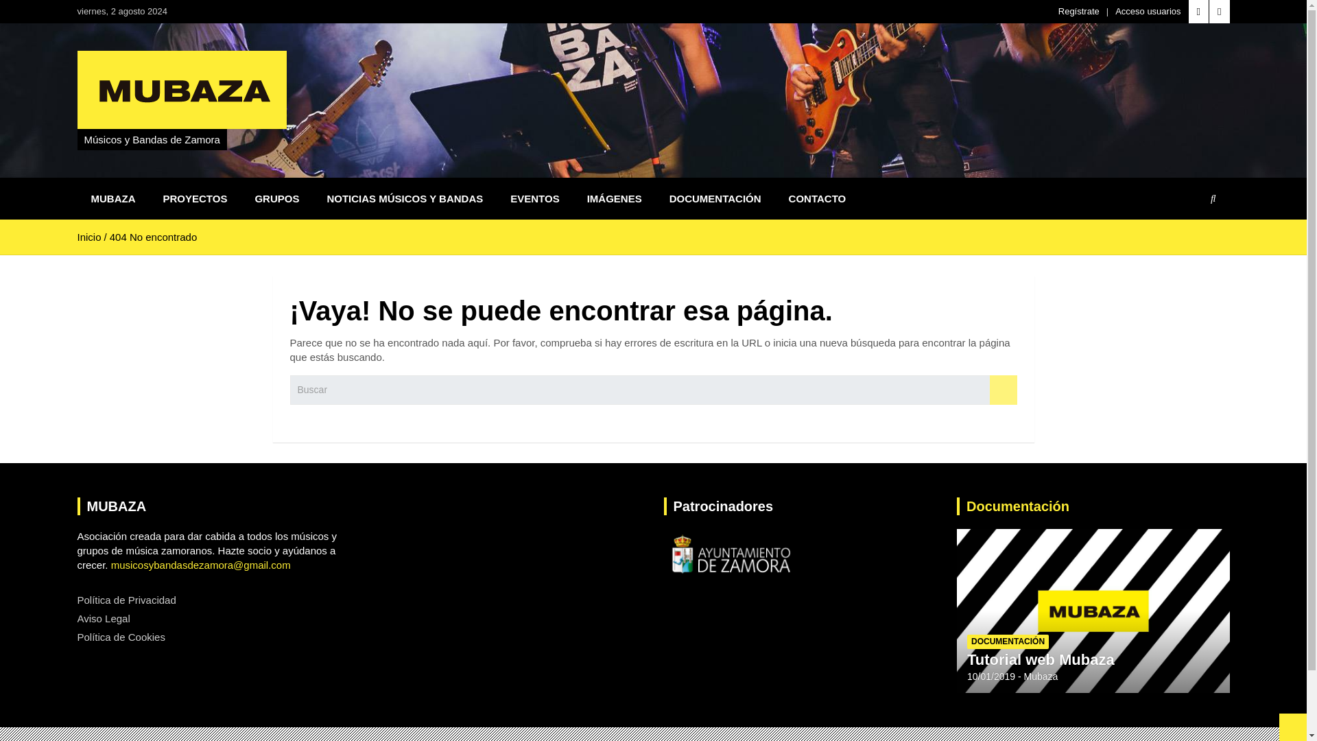 The image size is (1317, 741). What do you see at coordinates (277, 198) in the screenshot?
I see `GRUPOS` at bounding box center [277, 198].